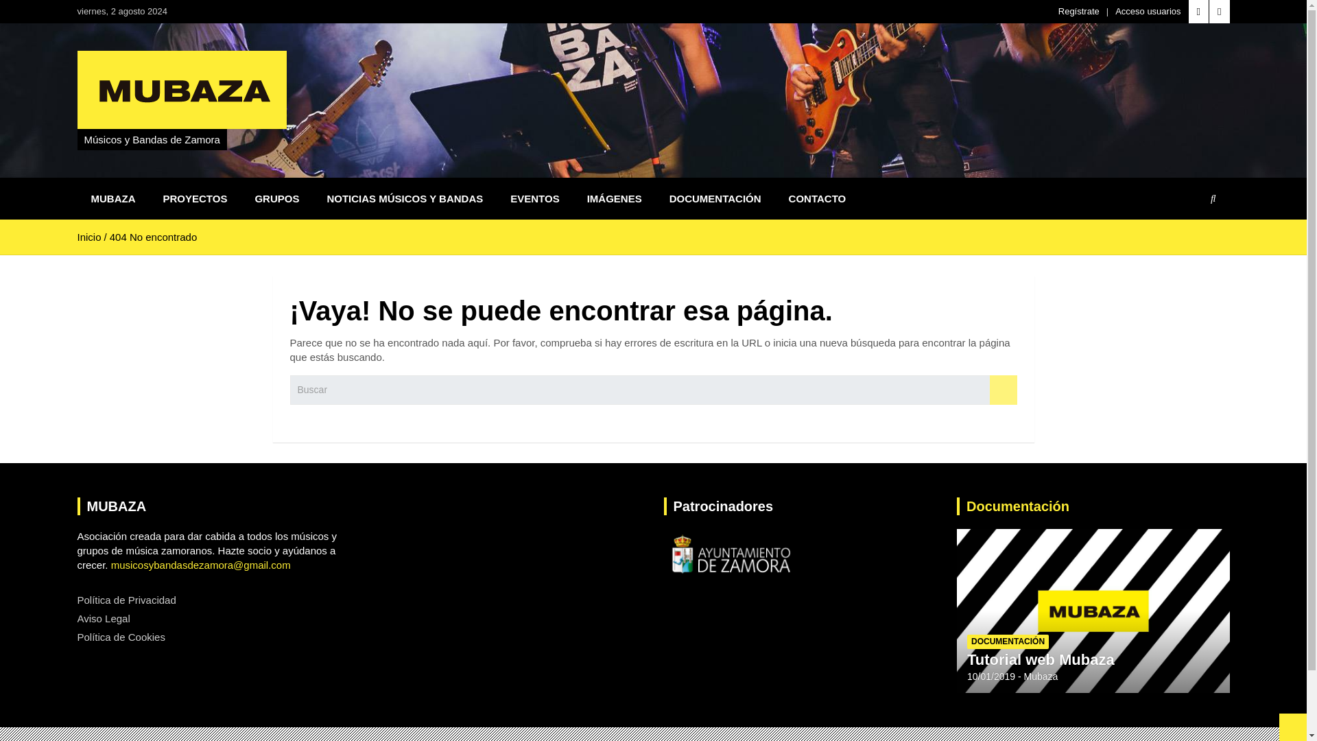 The image size is (1317, 741). What do you see at coordinates (277, 198) in the screenshot?
I see `GRUPOS` at bounding box center [277, 198].